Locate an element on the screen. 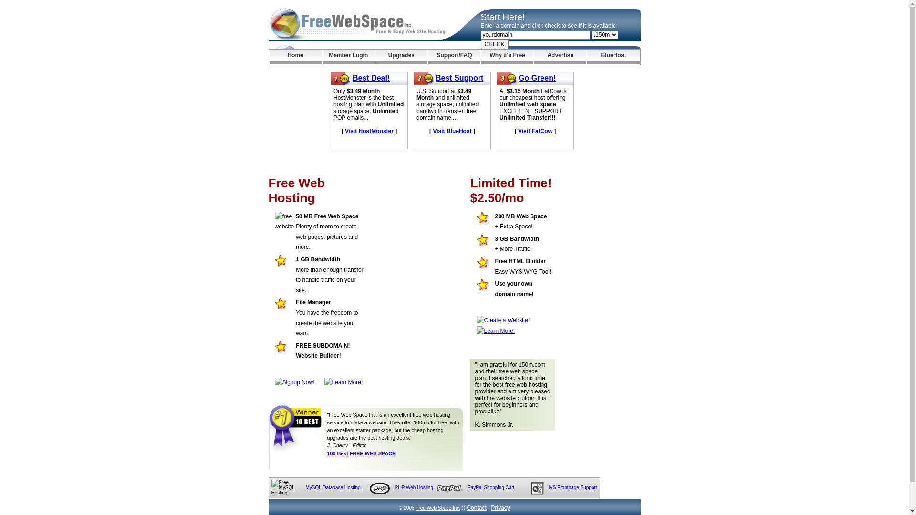 The height and width of the screenshot is (515, 916). Advertise is located at coordinates (560, 57).